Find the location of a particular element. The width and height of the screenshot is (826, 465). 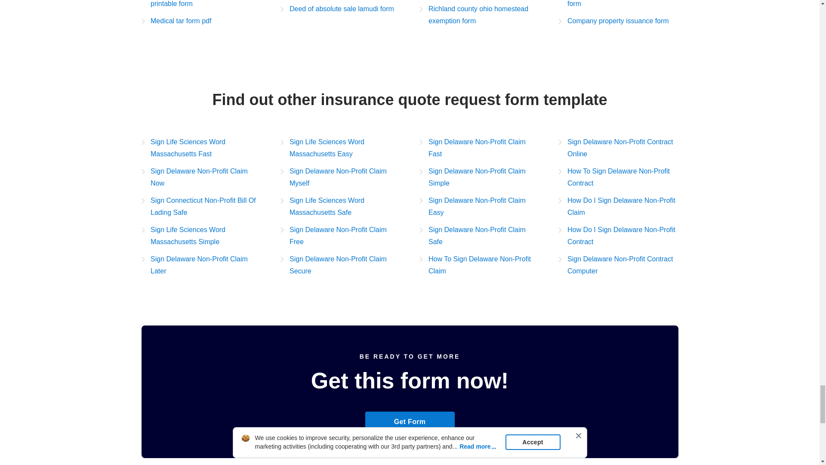

Sign Life Sciences Word Massachusetts Fast is located at coordinates (201, 148).